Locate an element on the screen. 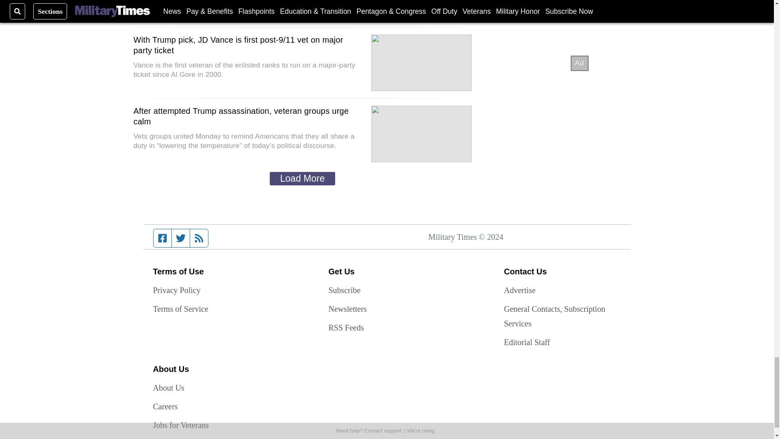  Twitter feed is located at coordinates (180, 238).